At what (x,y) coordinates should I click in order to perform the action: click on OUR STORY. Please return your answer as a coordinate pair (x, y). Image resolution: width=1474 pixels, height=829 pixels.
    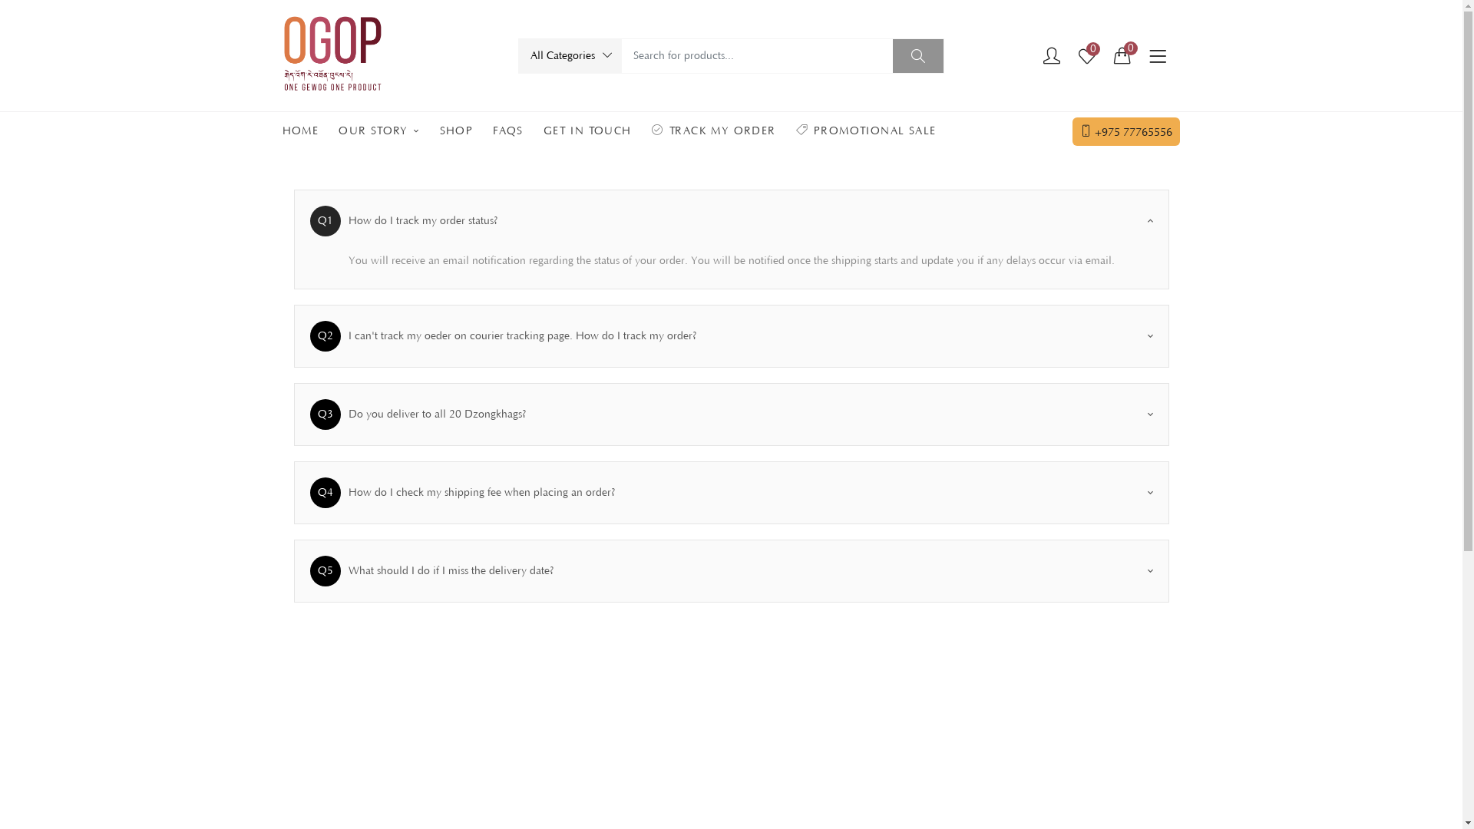
    Looking at the image, I should click on (379, 131).